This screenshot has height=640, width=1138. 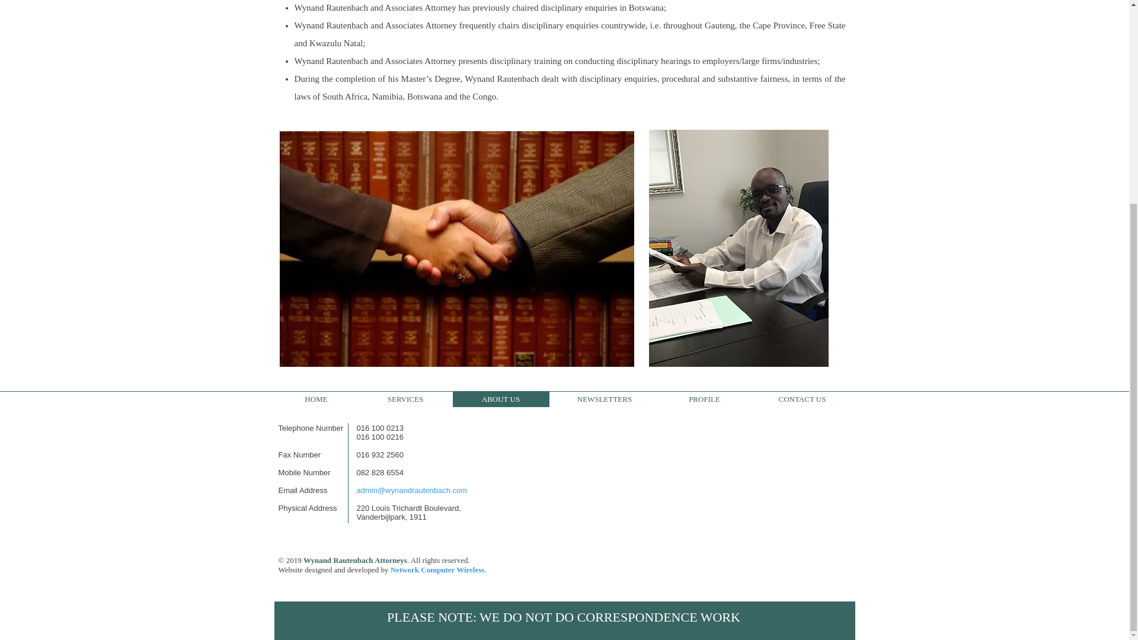 What do you see at coordinates (500, 399) in the screenshot?
I see `ABOUT US` at bounding box center [500, 399].